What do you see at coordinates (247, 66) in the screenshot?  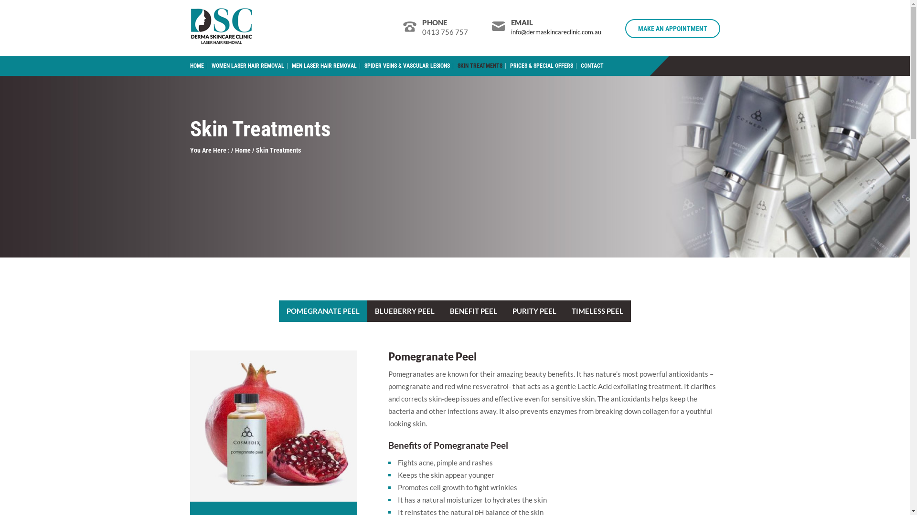 I see `WOMEN LASER HAIR REMOVAL` at bounding box center [247, 66].